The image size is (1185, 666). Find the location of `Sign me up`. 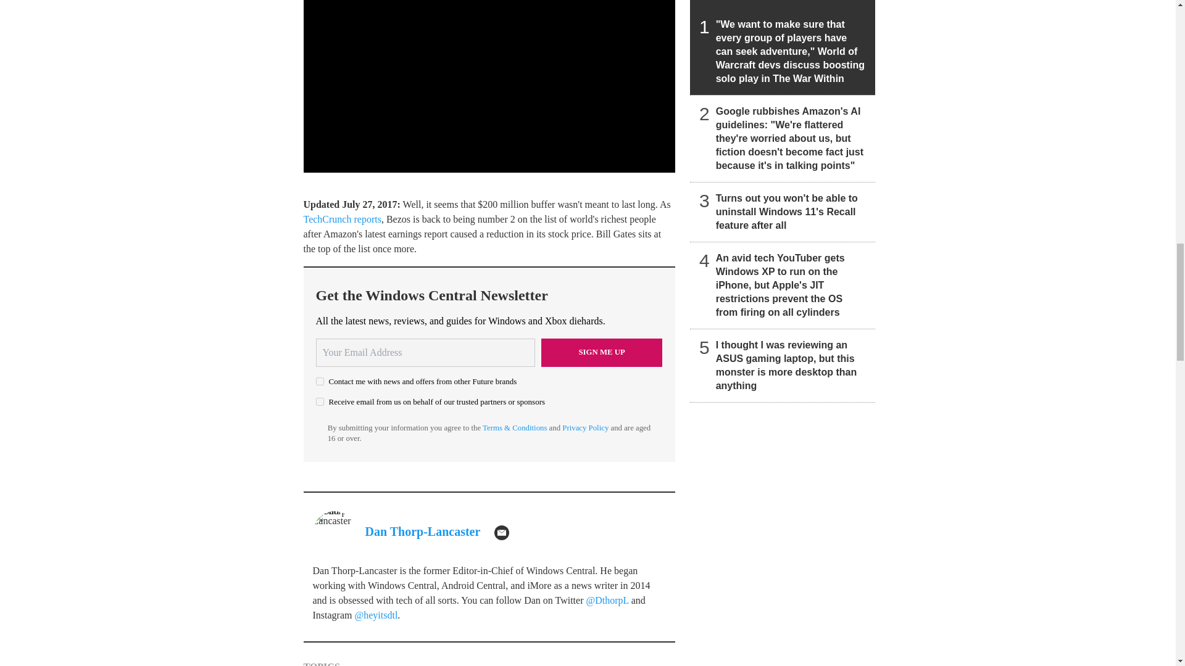

Sign me up is located at coordinates (602, 353).